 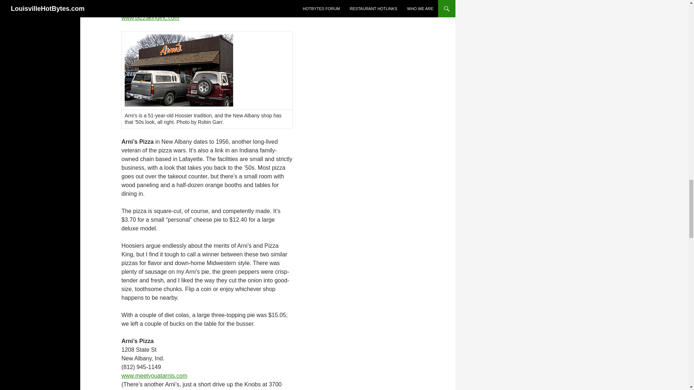 What do you see at coordinates (150, 18) in the screenshot?
I see `www.pizzakinginc.com` at bounding box center [150, 18].